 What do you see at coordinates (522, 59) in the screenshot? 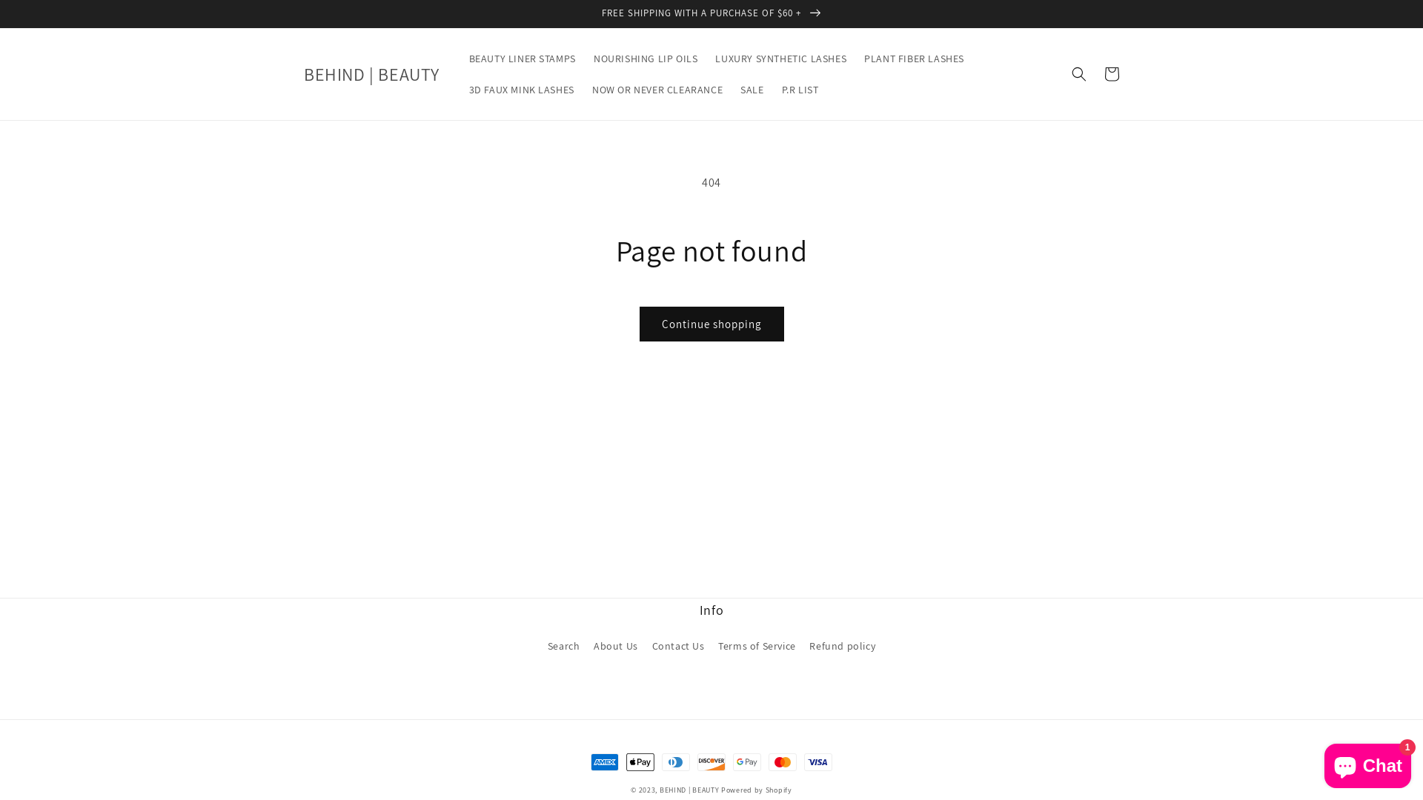
I see `BEAUTY LINER STAMPS` at bounding box center [522, 59].